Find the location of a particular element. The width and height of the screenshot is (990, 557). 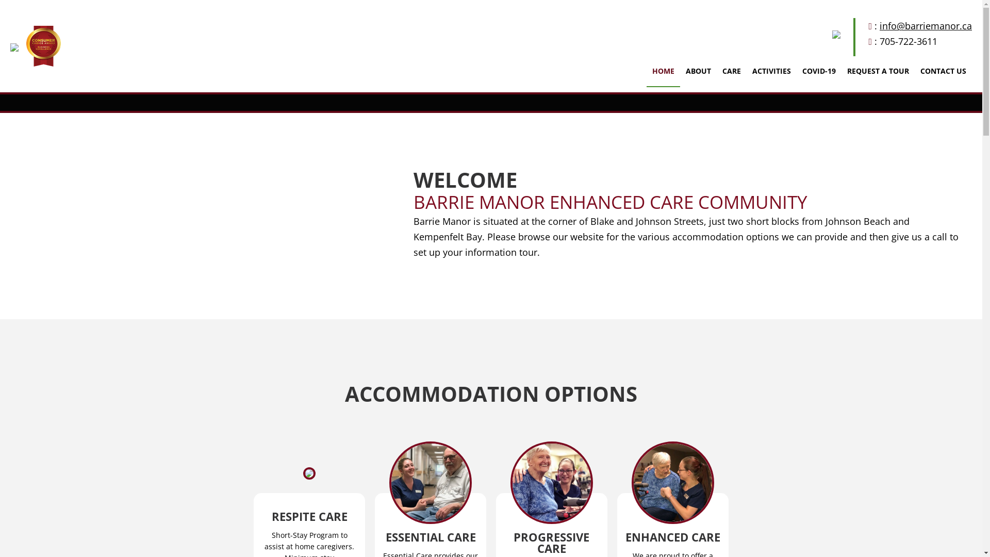

ABOUT is located at coordinates (698, 72).